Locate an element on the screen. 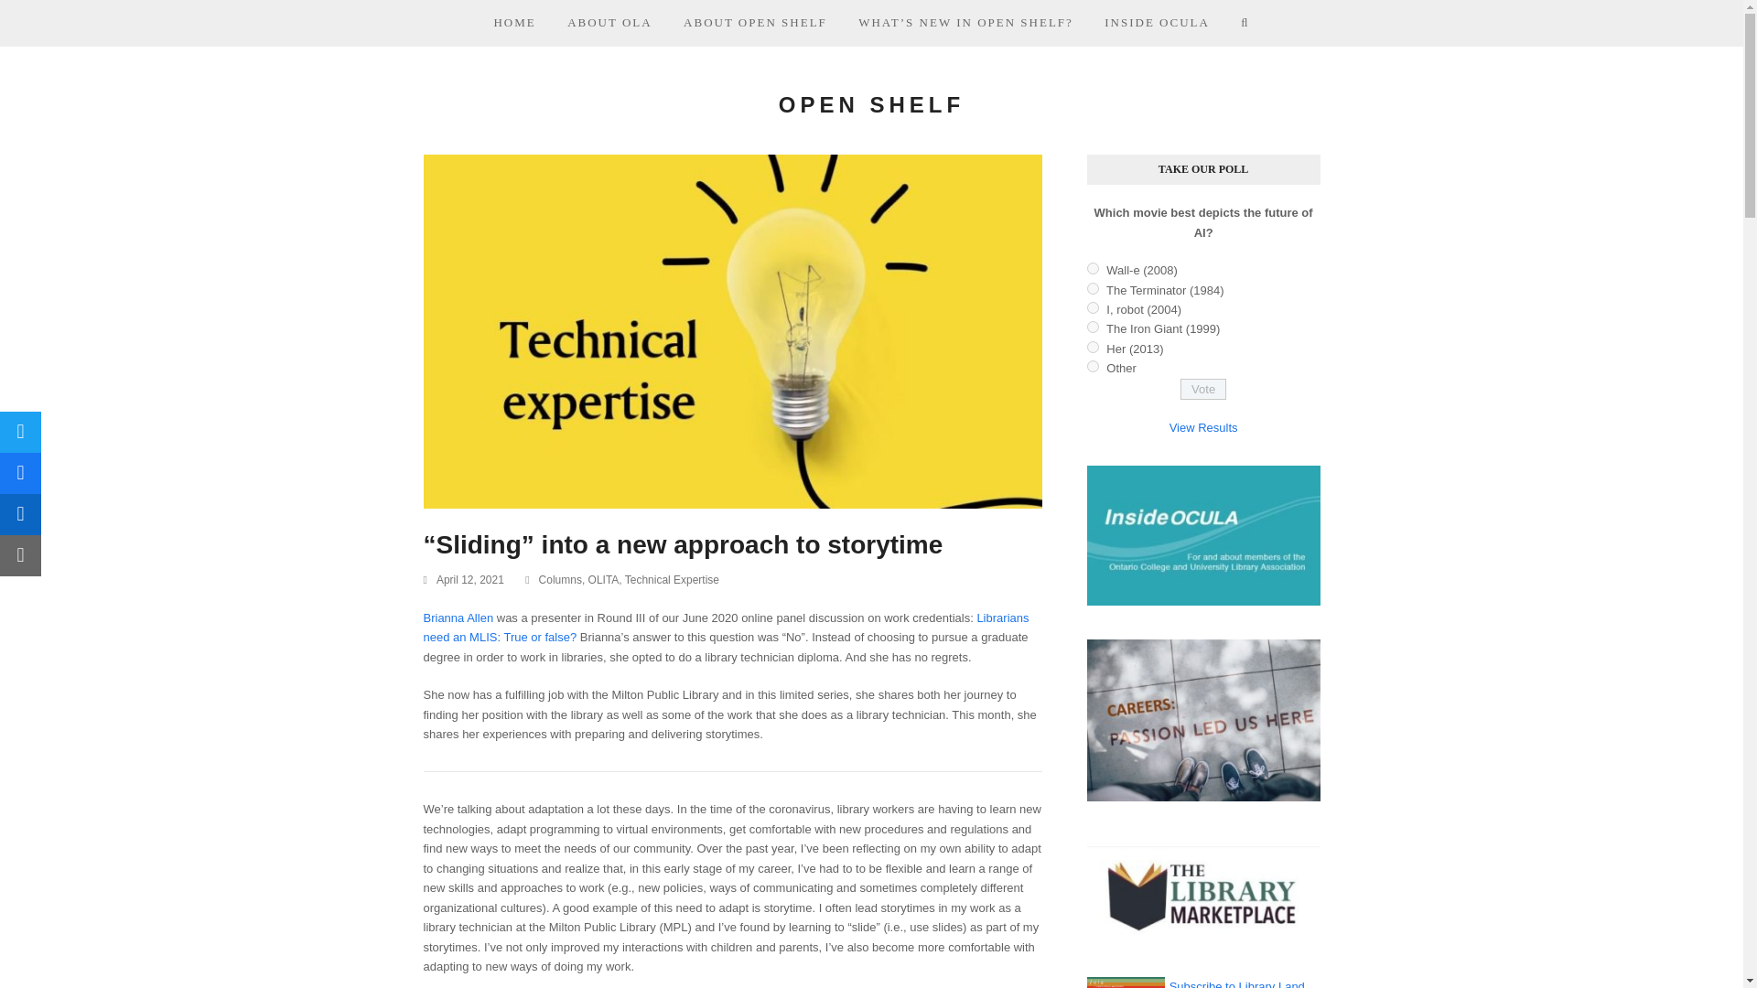 This screenshot has height=988, width=1757. 252 is located at coordinates (1093, 269).